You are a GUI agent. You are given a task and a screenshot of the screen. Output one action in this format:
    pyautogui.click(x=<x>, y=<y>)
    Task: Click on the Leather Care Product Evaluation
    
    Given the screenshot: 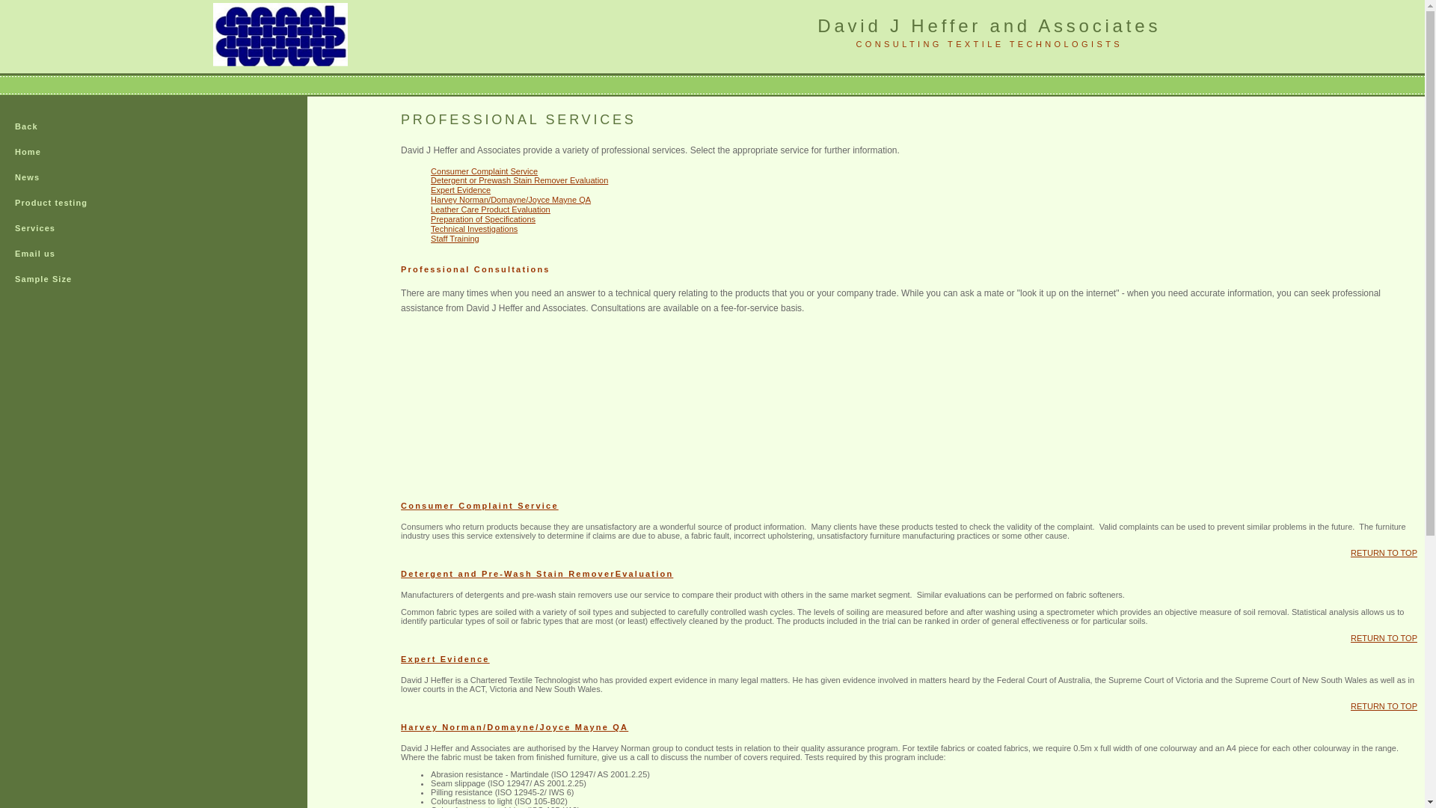 What is the action you would take?
    pyautogui.click(x=491, y=209)
    